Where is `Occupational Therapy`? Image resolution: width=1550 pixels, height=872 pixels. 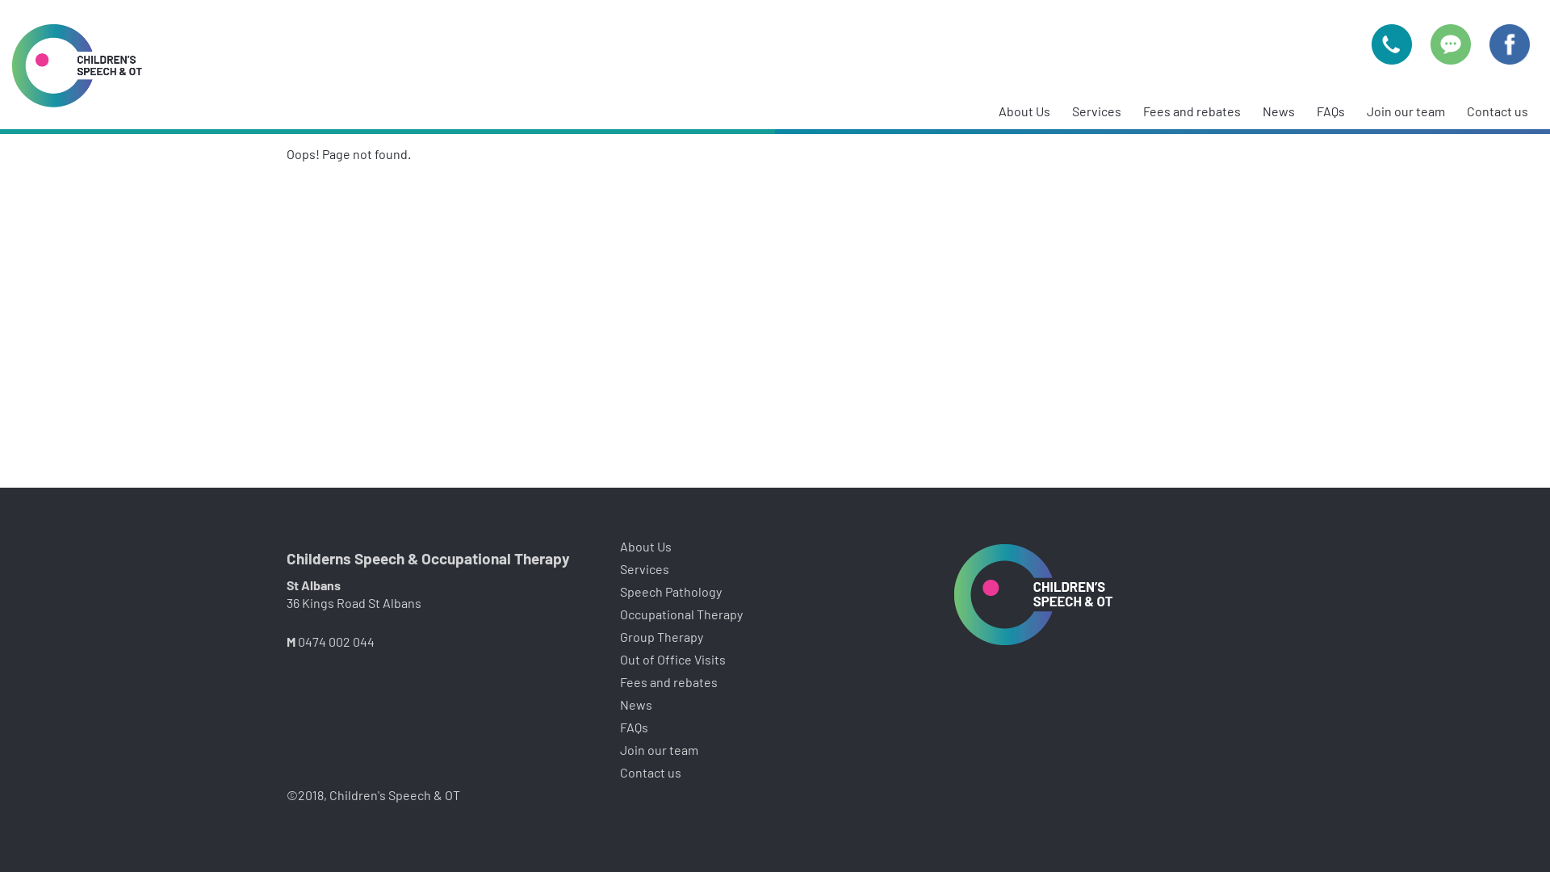
Occupational Therapy is located at coordinates (681, 615).